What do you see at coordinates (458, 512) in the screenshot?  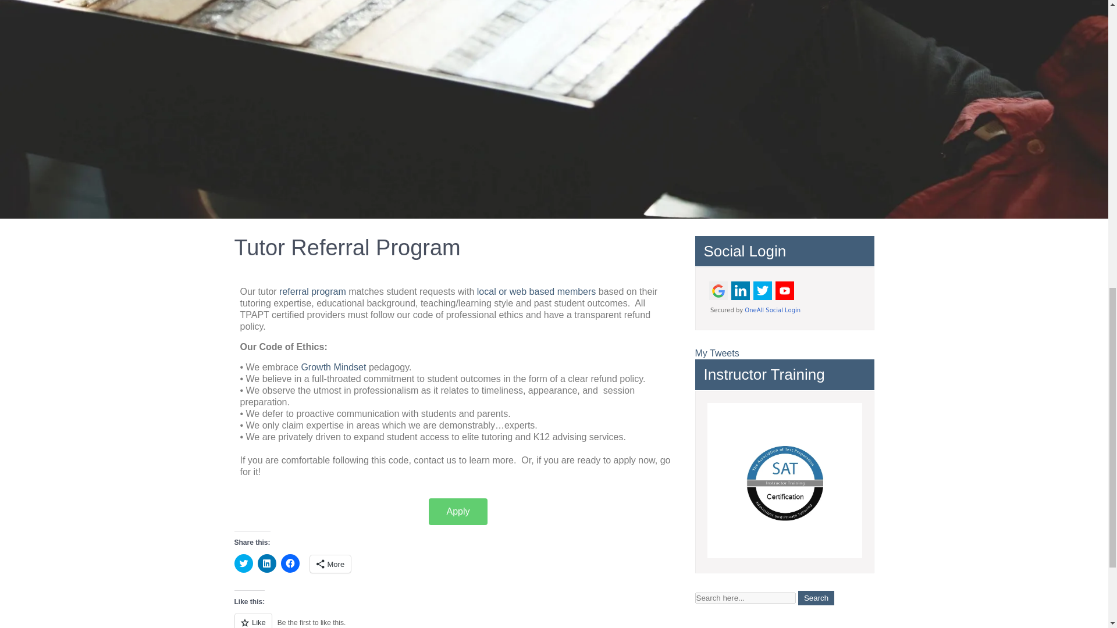 I see `Apply` at bounding box center [458, 512].